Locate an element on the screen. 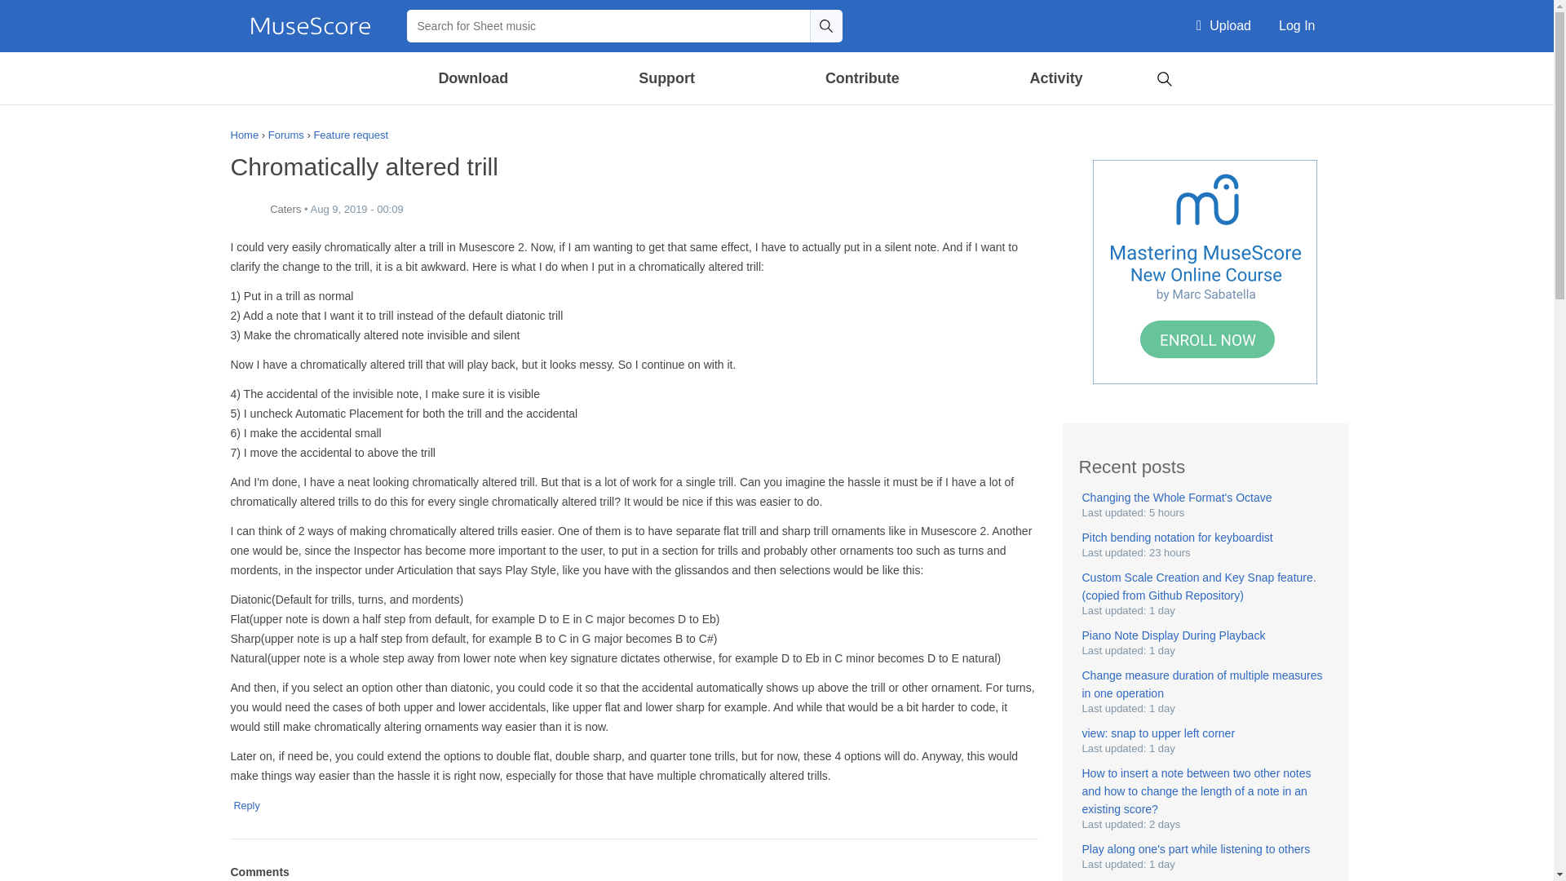 The image size is (1566, 881). Upload is located at coordinates (1223, 26).